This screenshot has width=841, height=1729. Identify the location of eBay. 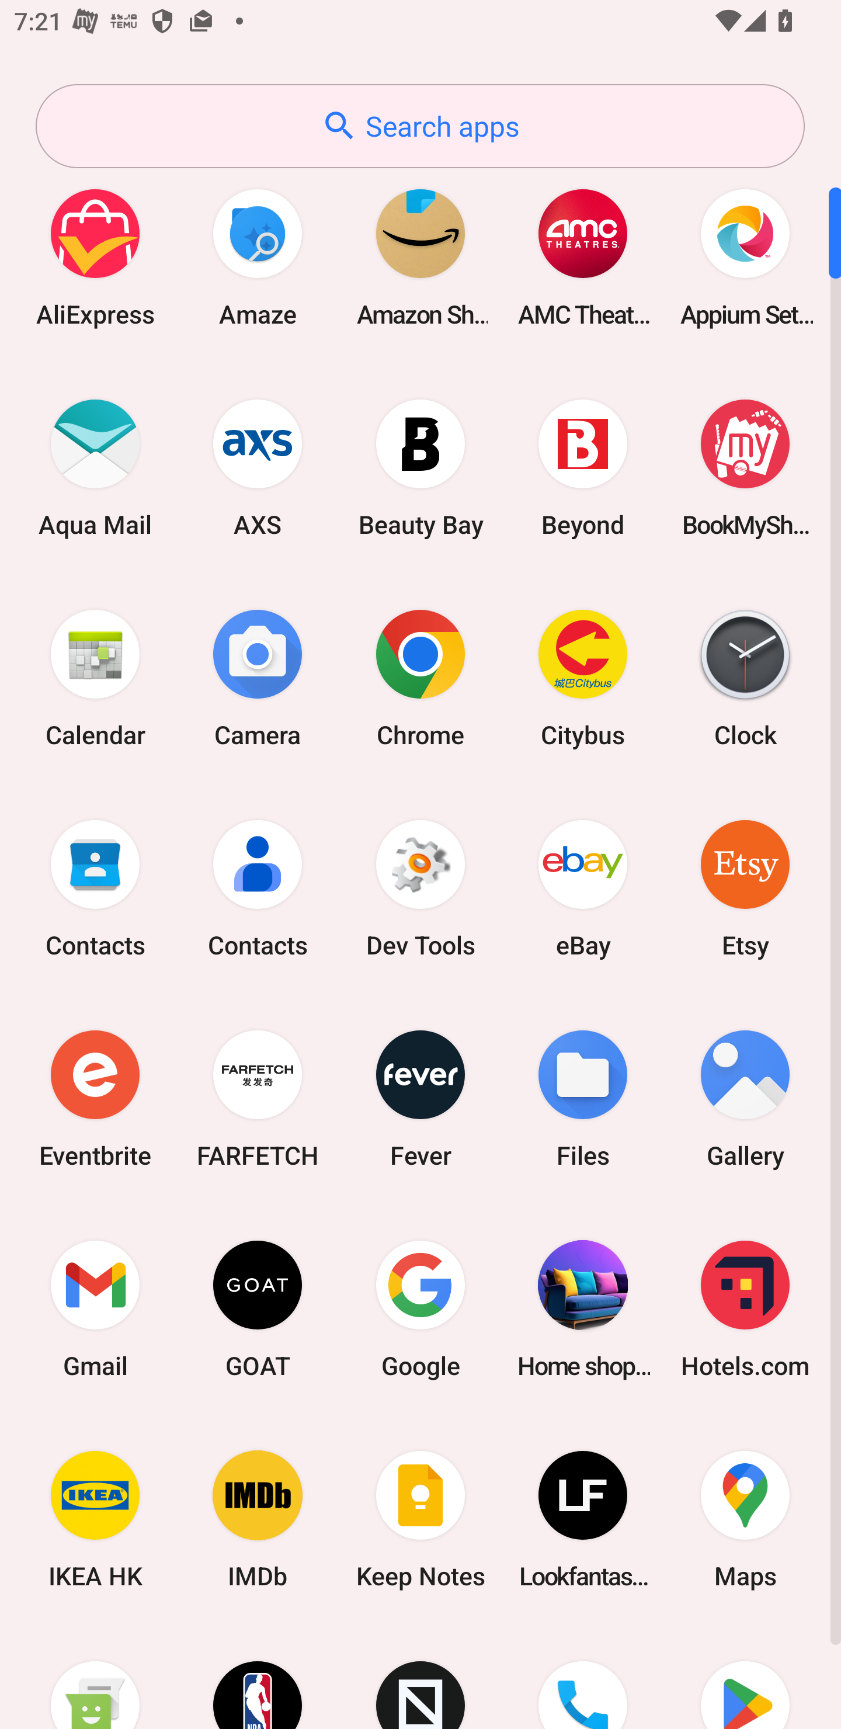
(583, 888).